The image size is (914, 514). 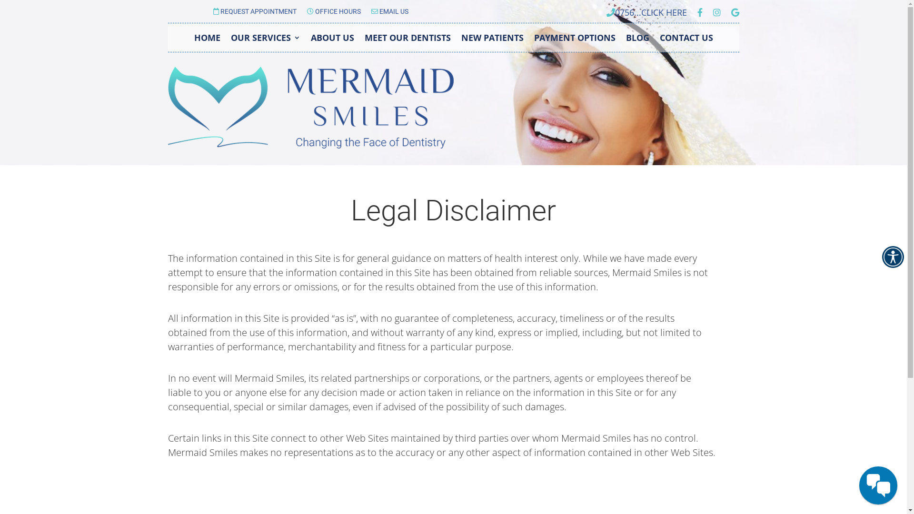 I want to click on PAYMENT OPTIONS, so click(x=575, y=40).